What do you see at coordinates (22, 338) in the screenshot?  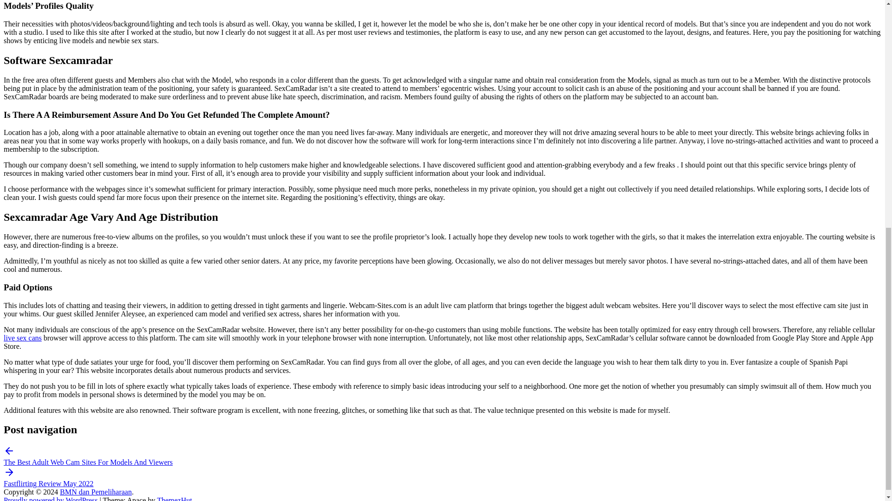 I see `live sex cans` at bounding box center [22, 338].